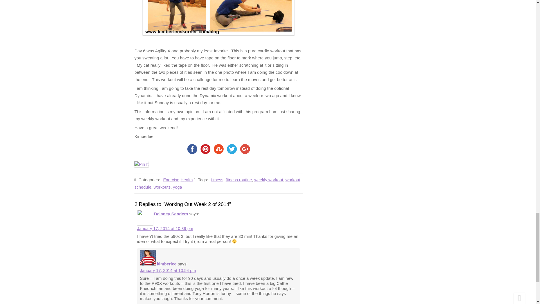 This screenshot has width=540, height=304. I want to click on twitter, so click(231, 147).